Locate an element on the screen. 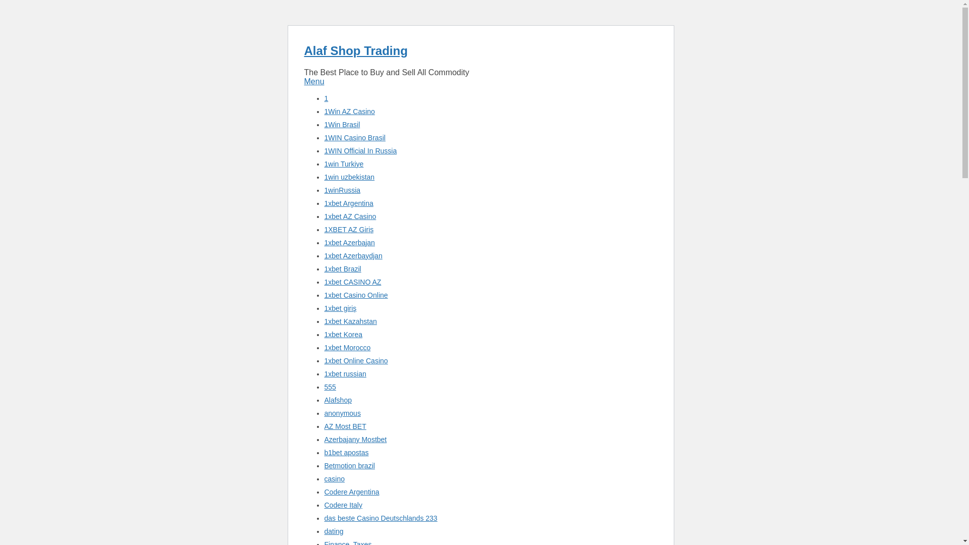 The height and width of the screenshot is (545, 969). 1xbet Brazil is located at coordinates (342, 268).